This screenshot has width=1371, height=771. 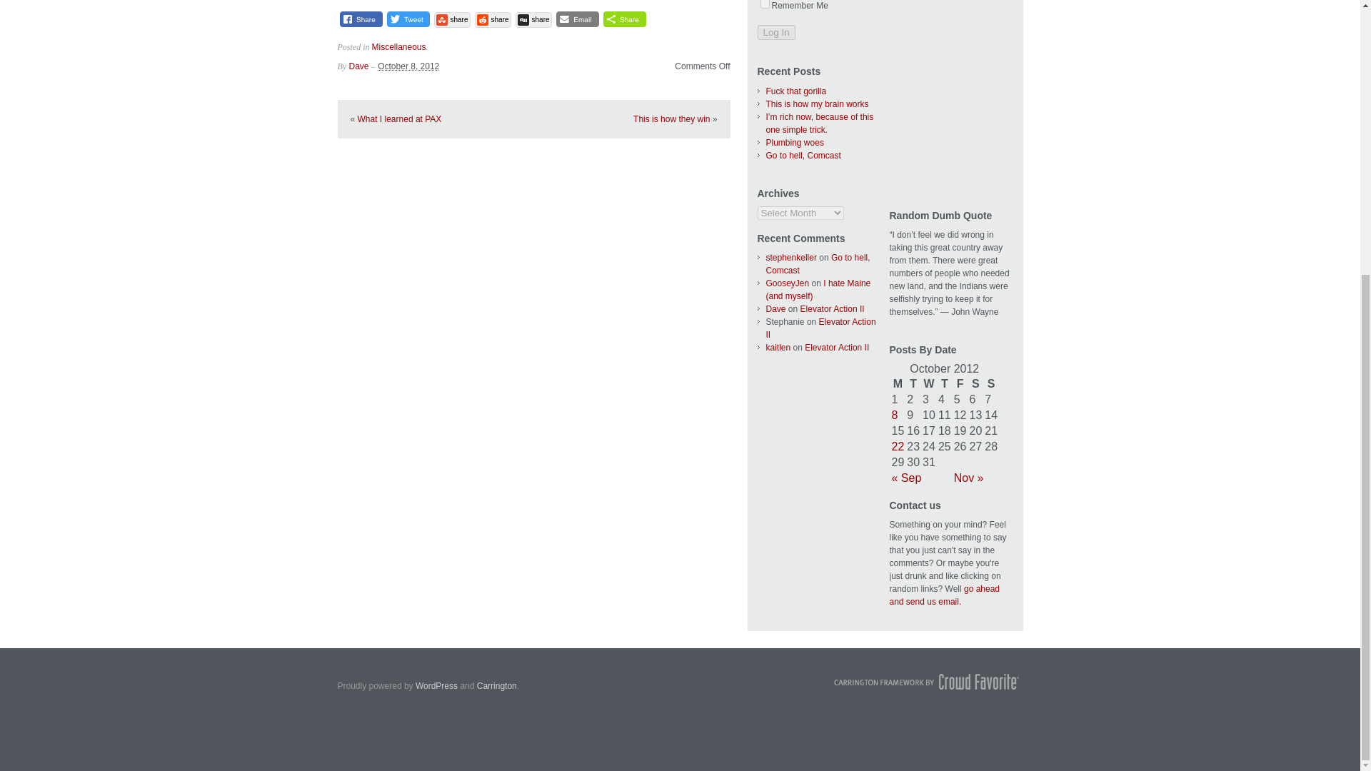 What do you see at coordinates (795, 91) in the screenshot?
I see `Fuck that gorilla` at bounding box center [795, 91].